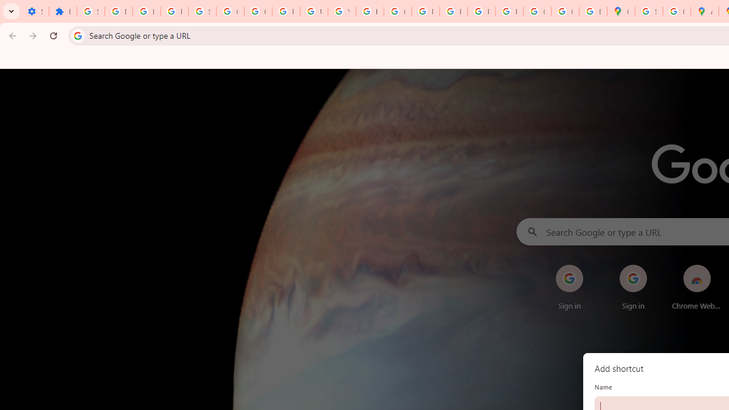 This screenshot has width=729, height=410. I want to click on Sign in - Google Accounts, so click(91, 11).